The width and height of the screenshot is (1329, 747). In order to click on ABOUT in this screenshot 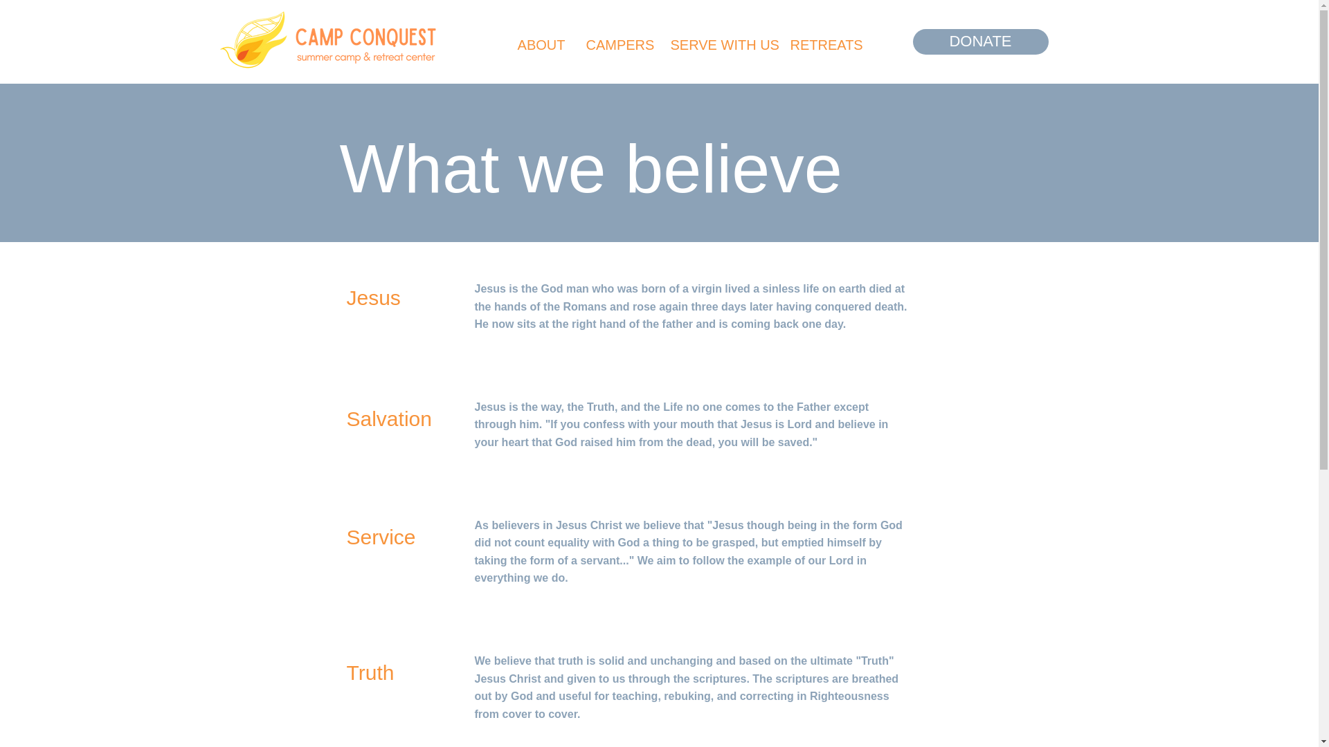, I will do `click(541, 44)`.